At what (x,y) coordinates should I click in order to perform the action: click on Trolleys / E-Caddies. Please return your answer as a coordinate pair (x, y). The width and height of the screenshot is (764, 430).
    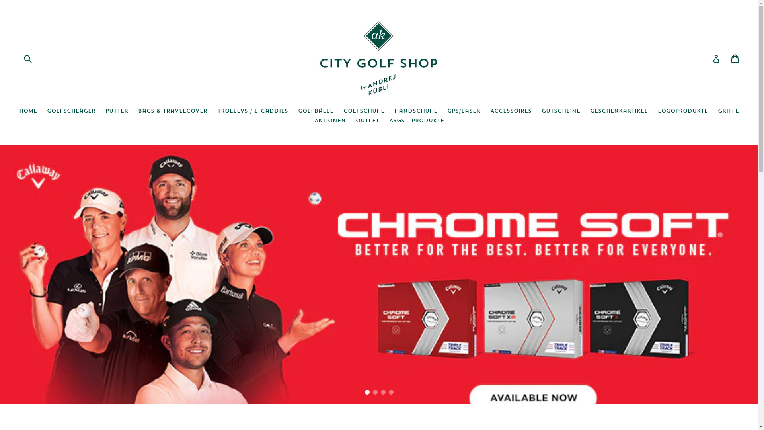
    Looking at the image, I should click on (253, 111).